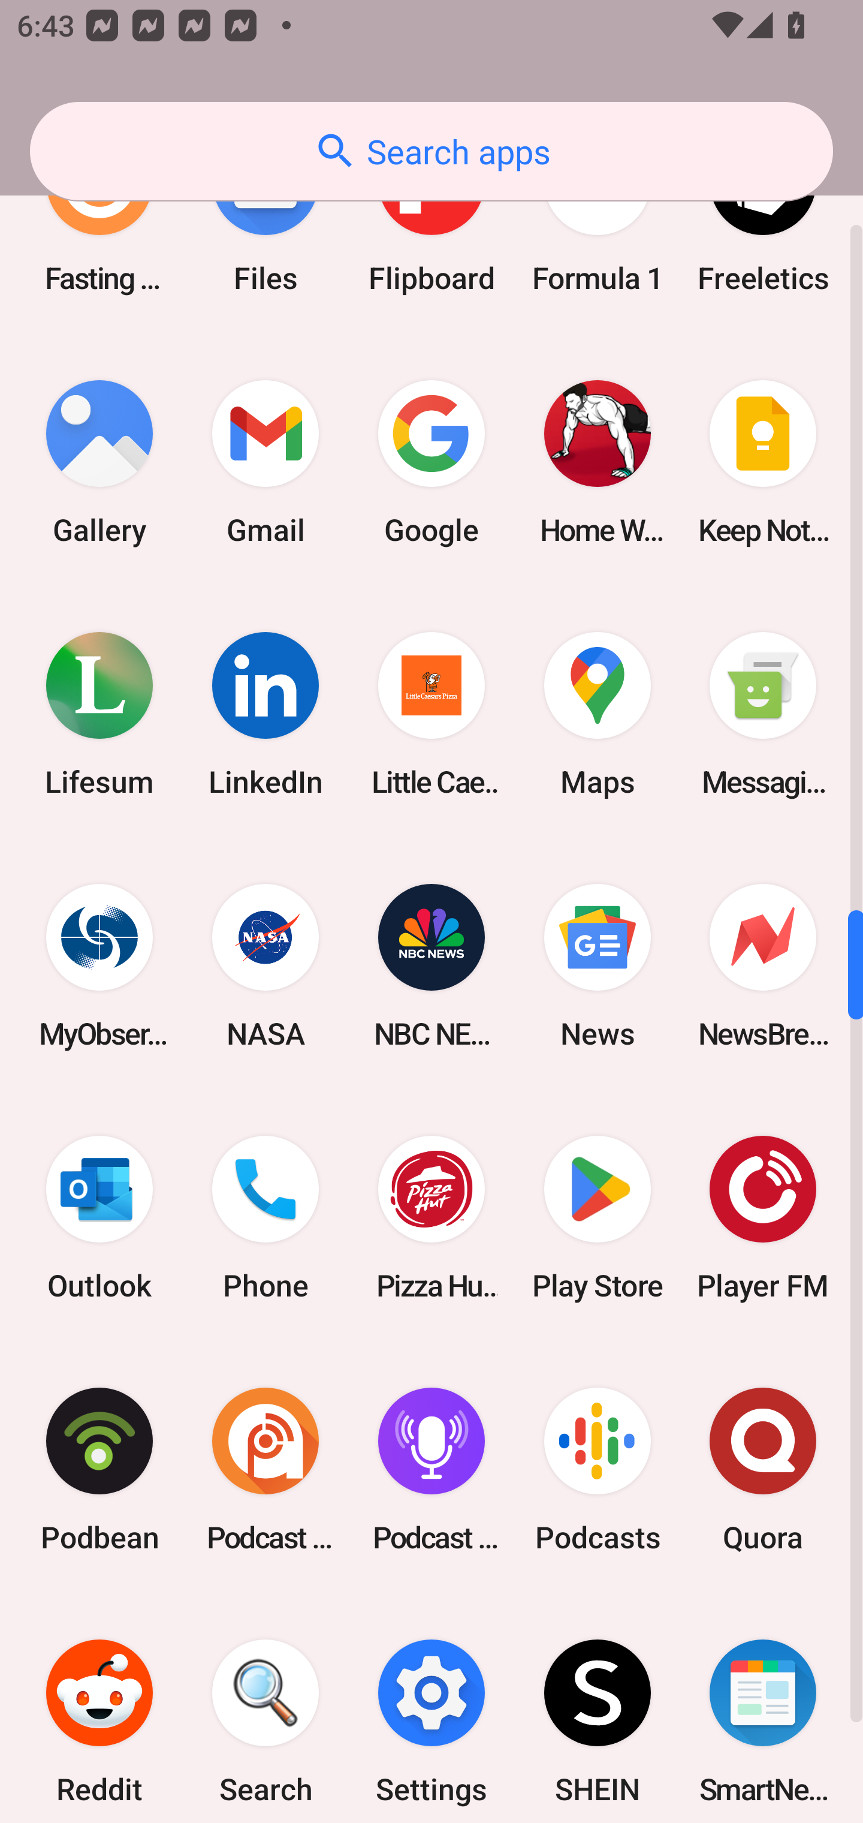 Image resolution: width=863 pixels, height=1823 pixels. Describe the element at coordinates (431, 463) in the screenshot. I see `Google` at that location.